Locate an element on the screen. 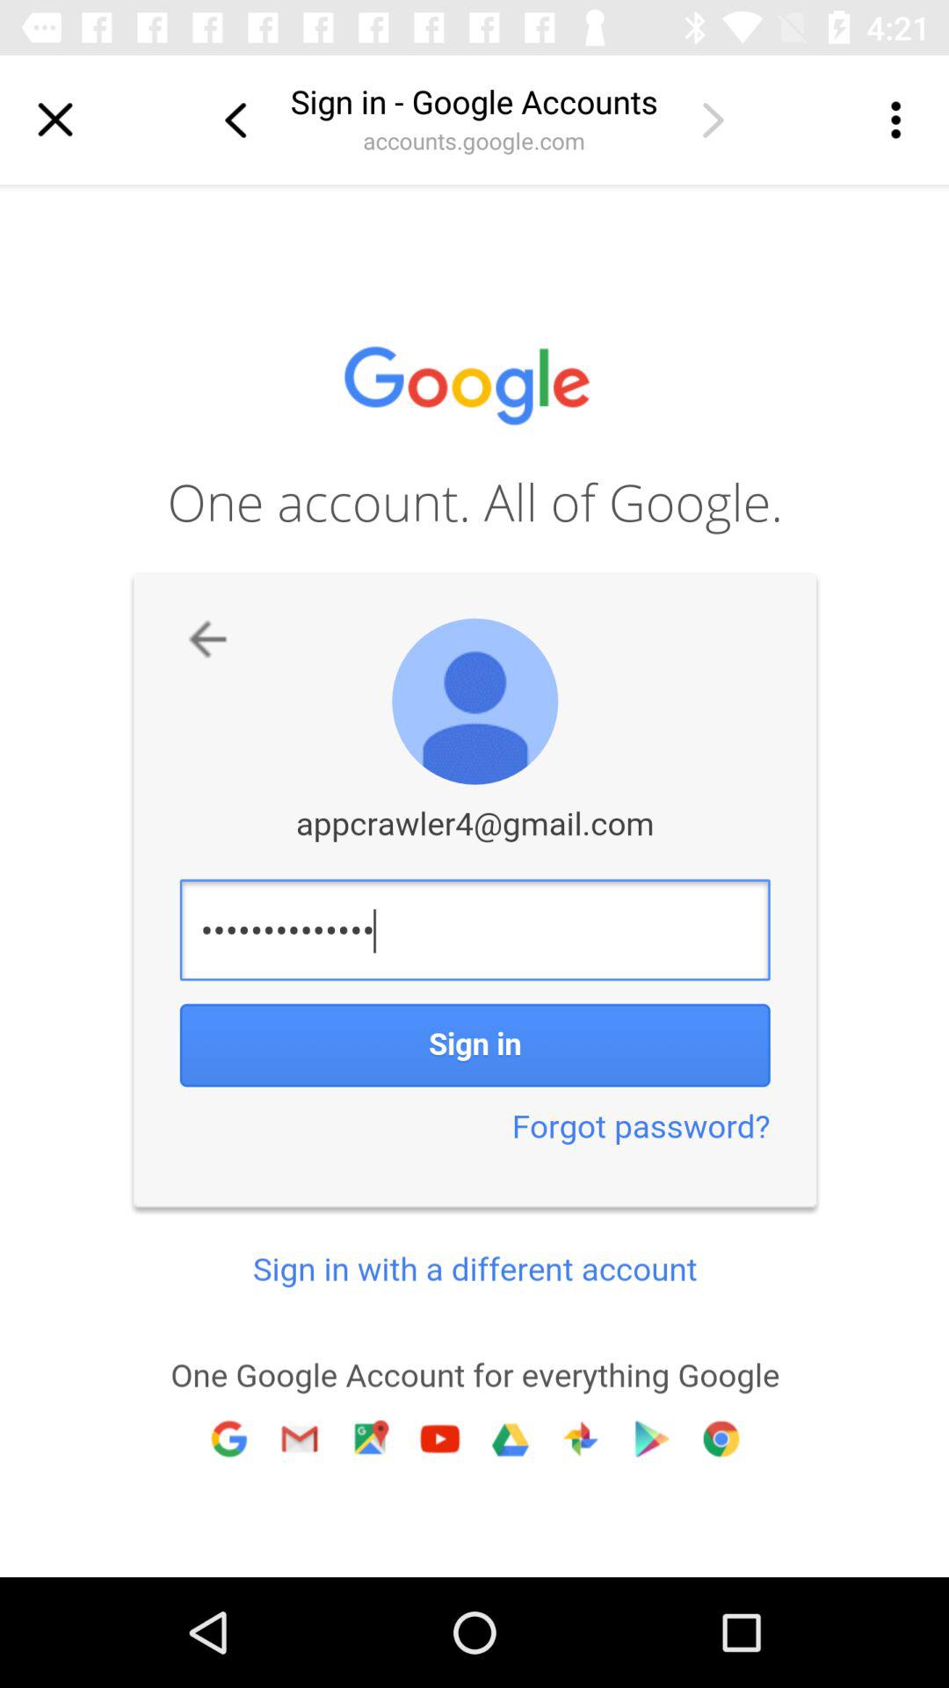 Image resolution: width=949 pixels, height=1688 pixels. go back is located at coordinates (235, 120).